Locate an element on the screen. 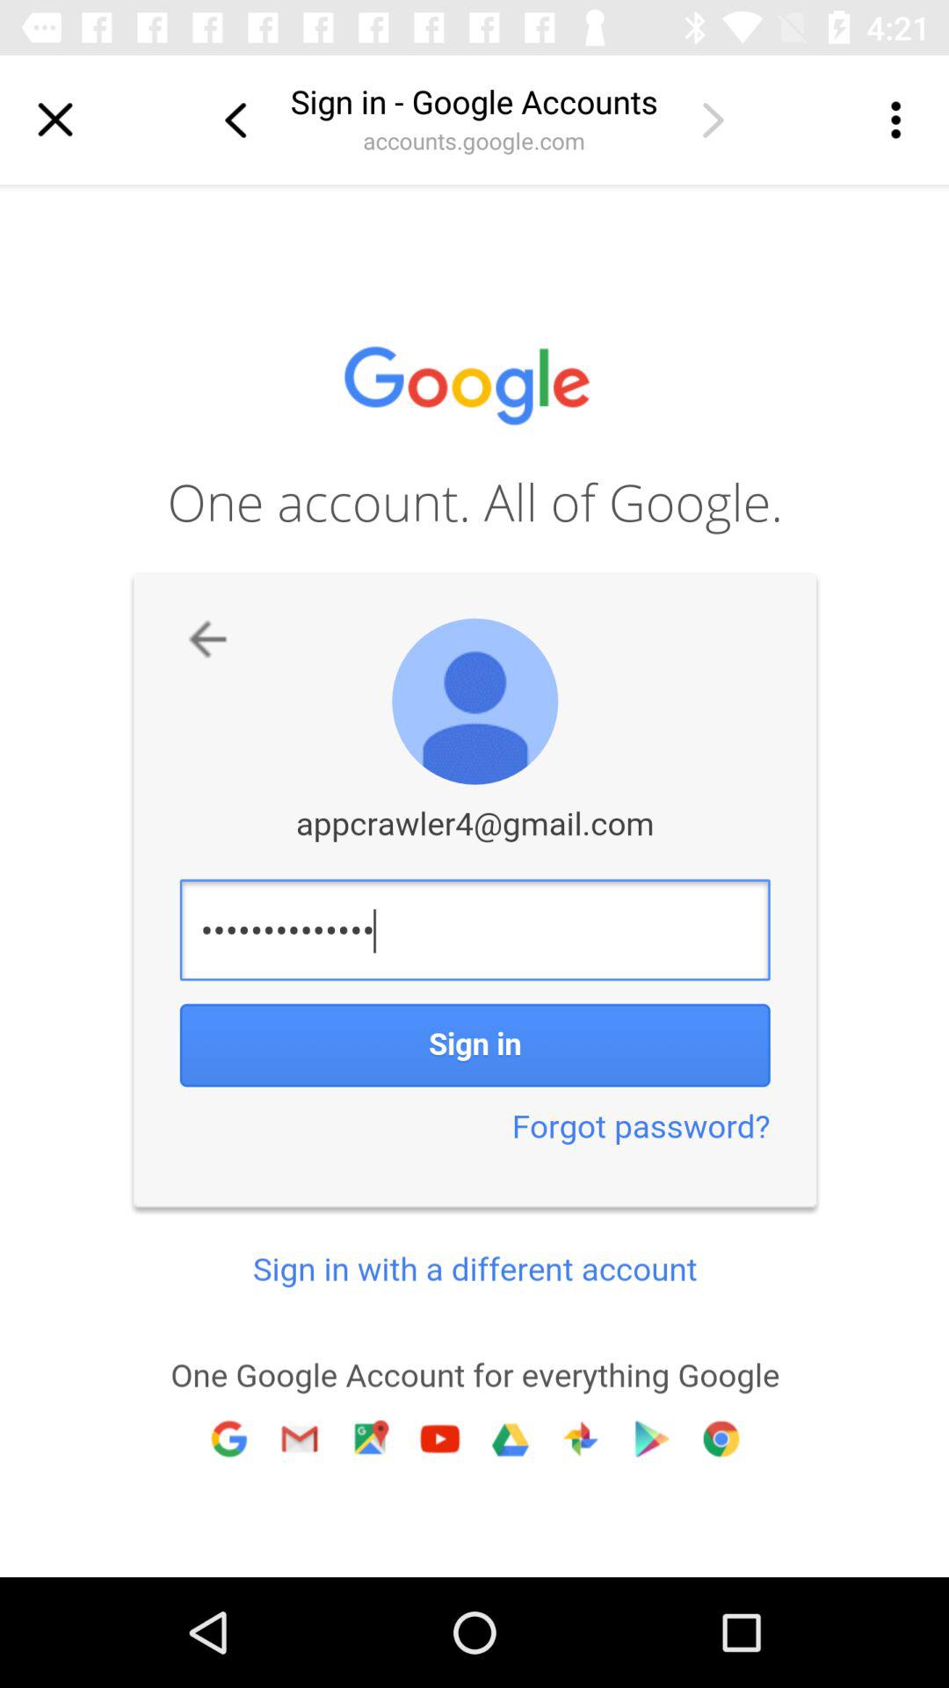 Image resolution: width=949 pixels, height=1688 pixels. go back is located at coordinates (235, 120).